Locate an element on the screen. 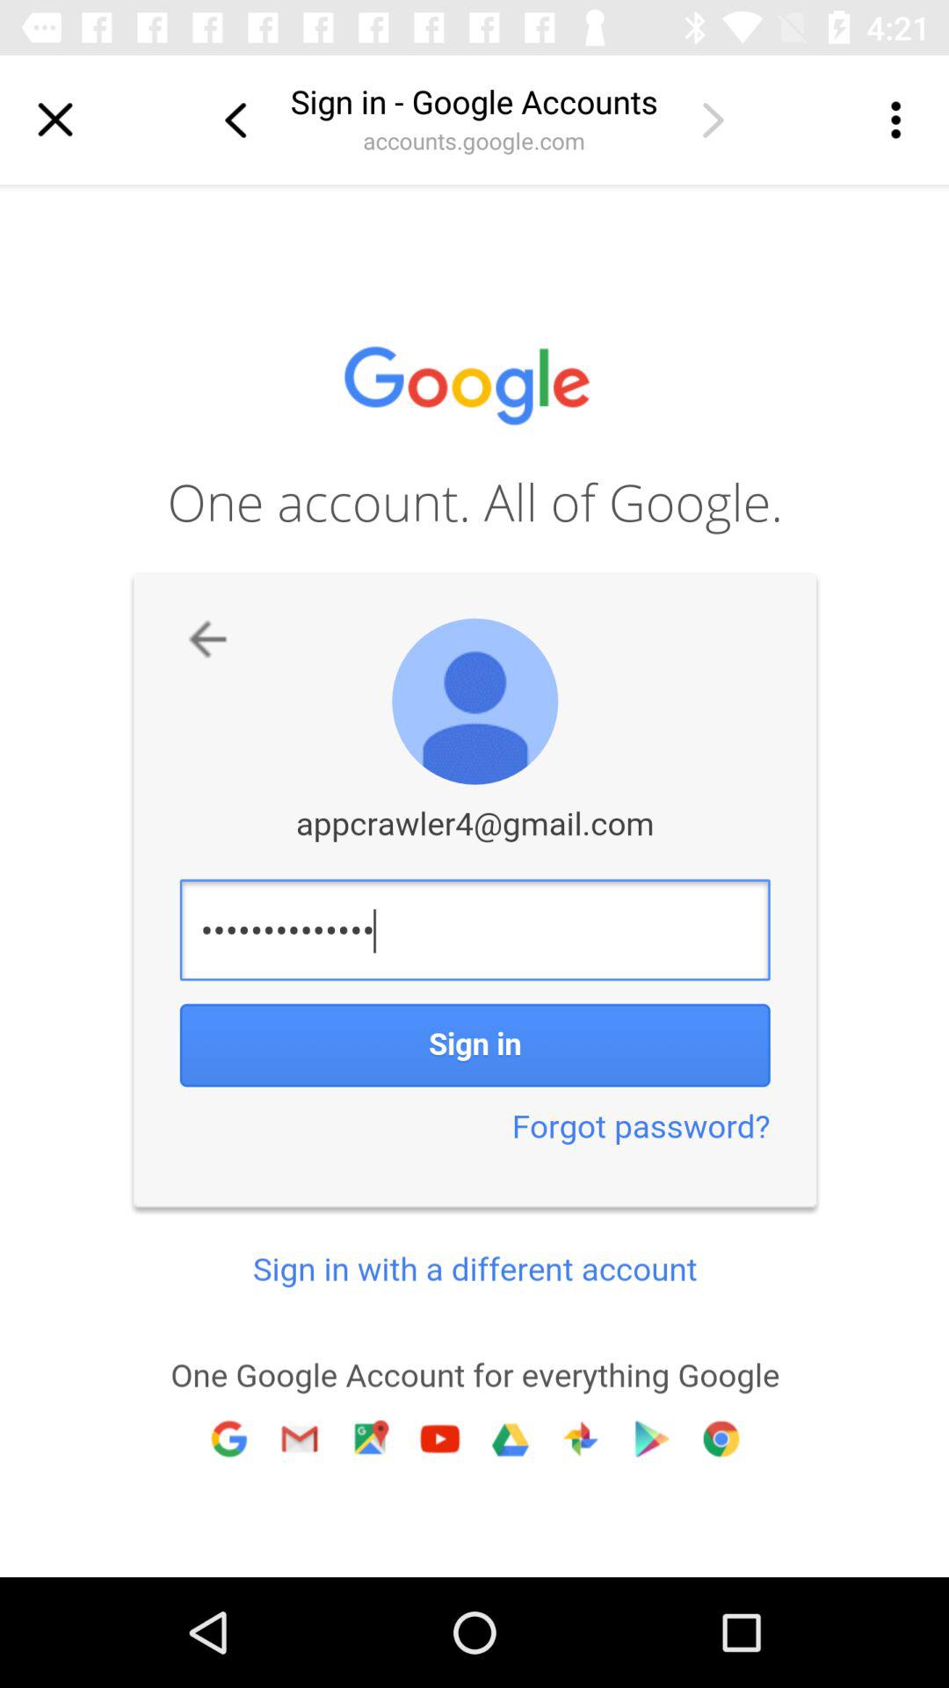 Image resolution: width=949 pixels, height=1688 pixels. go back is located at coordinates (235, 120).